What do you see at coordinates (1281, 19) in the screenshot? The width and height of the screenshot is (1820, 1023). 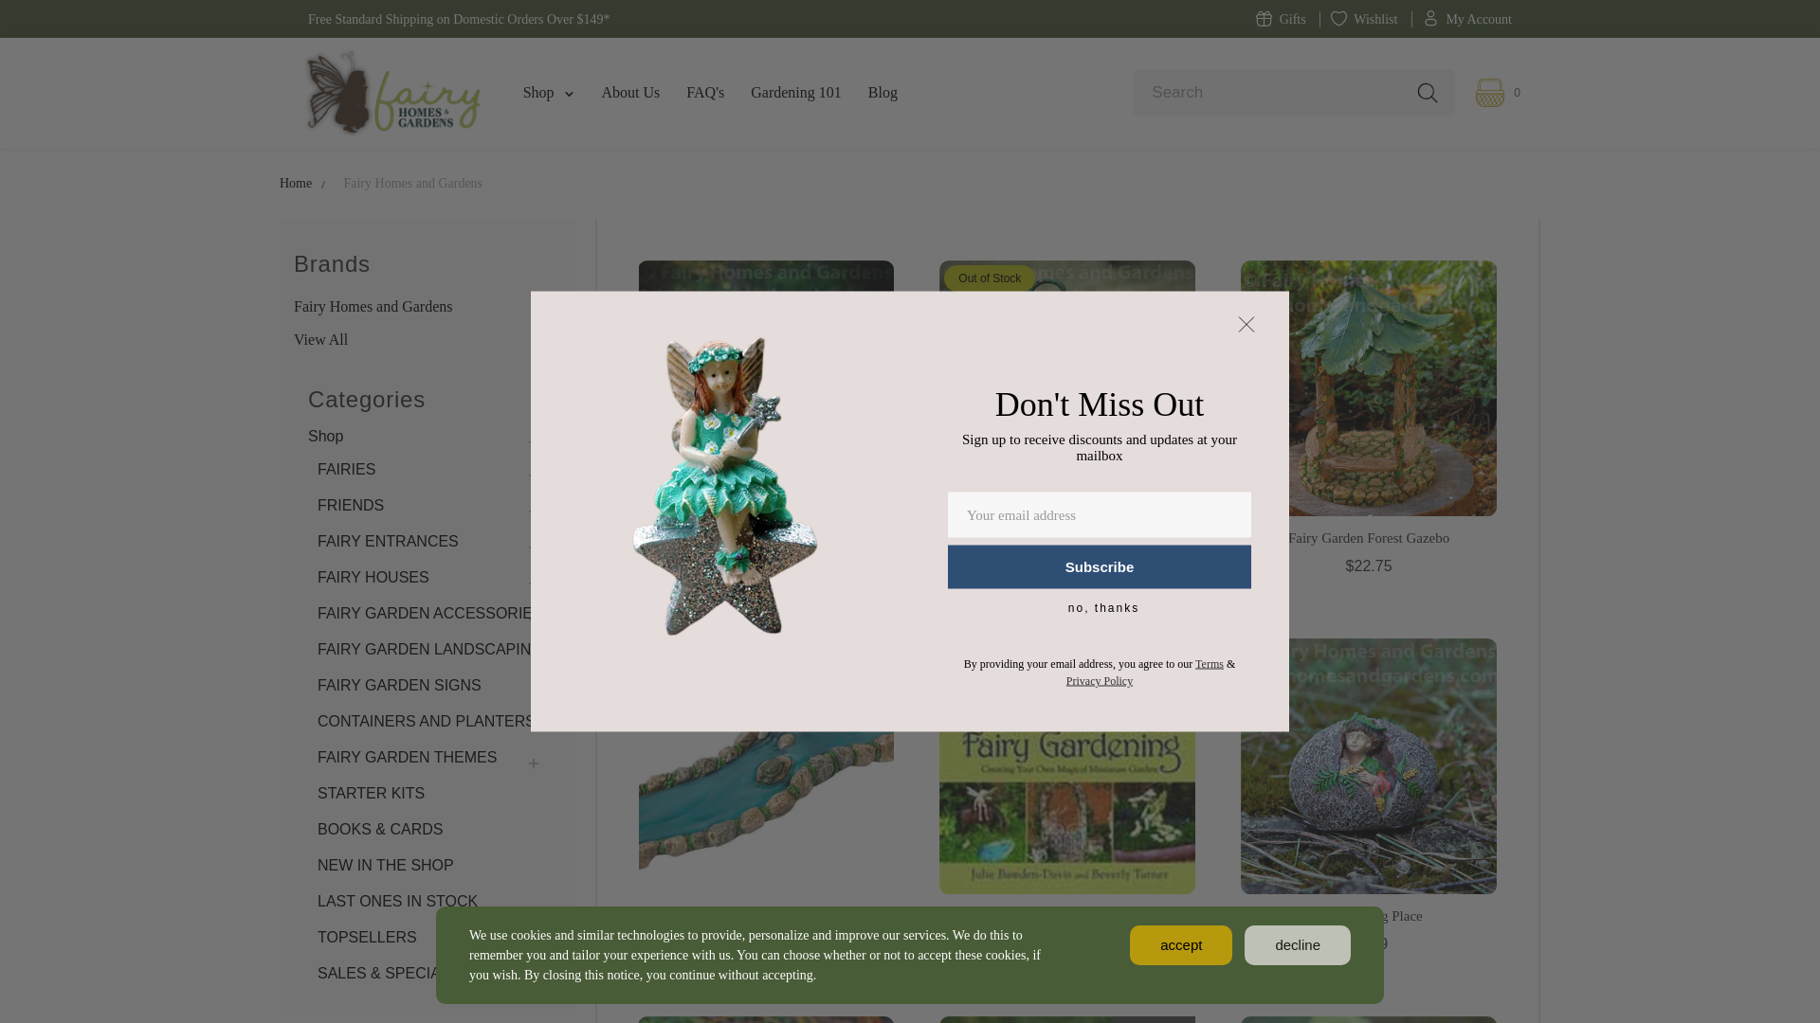 I see `Gifts` at bounding box center [1281, 19].